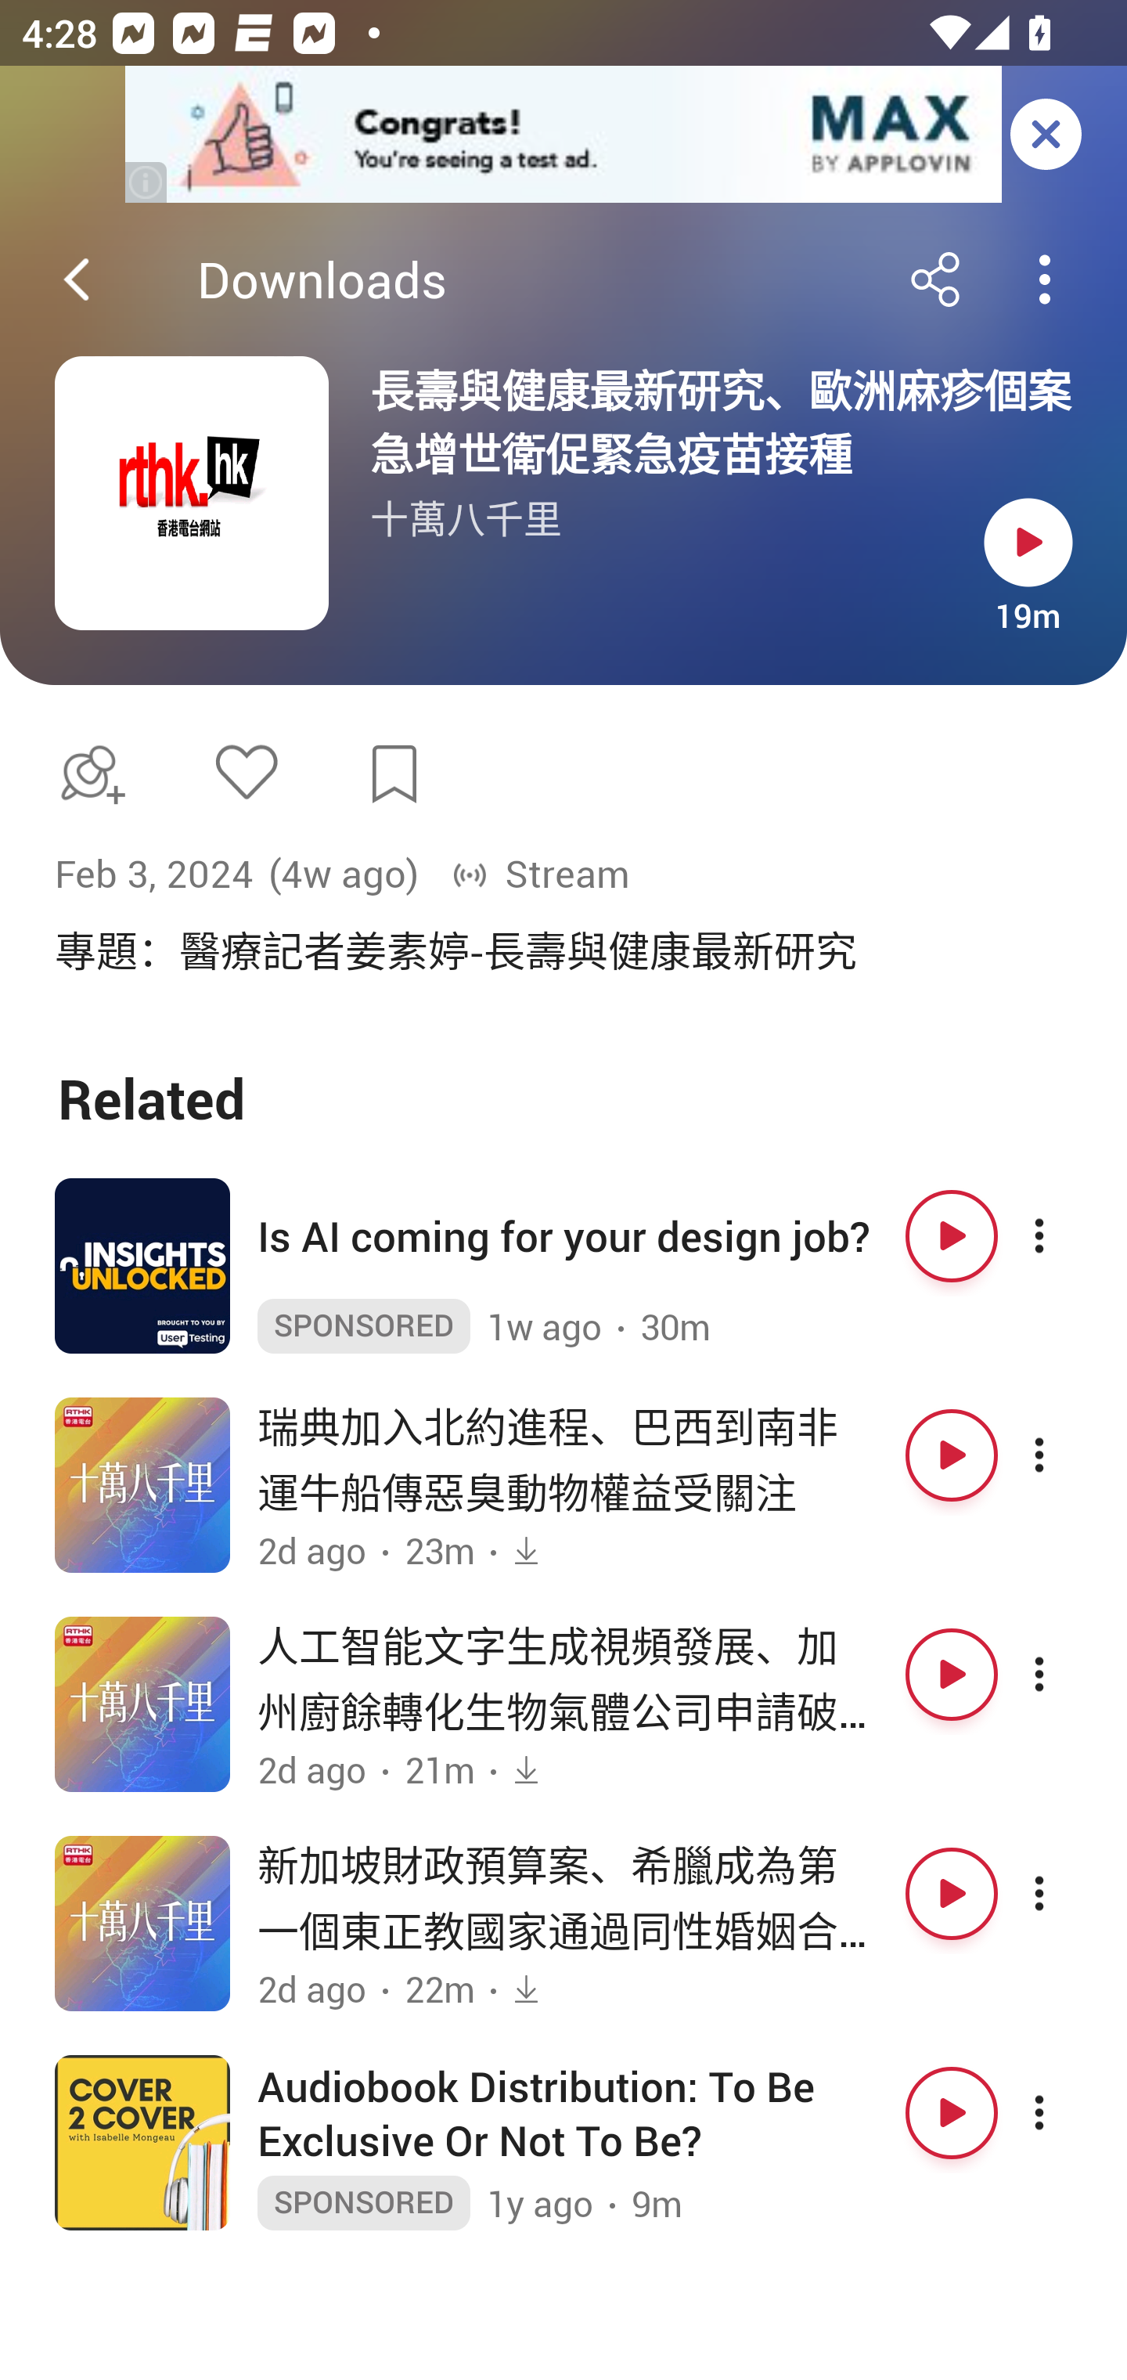 This screenshot has height=2380, width=1127. I want to click on Back, so click(77, 279).